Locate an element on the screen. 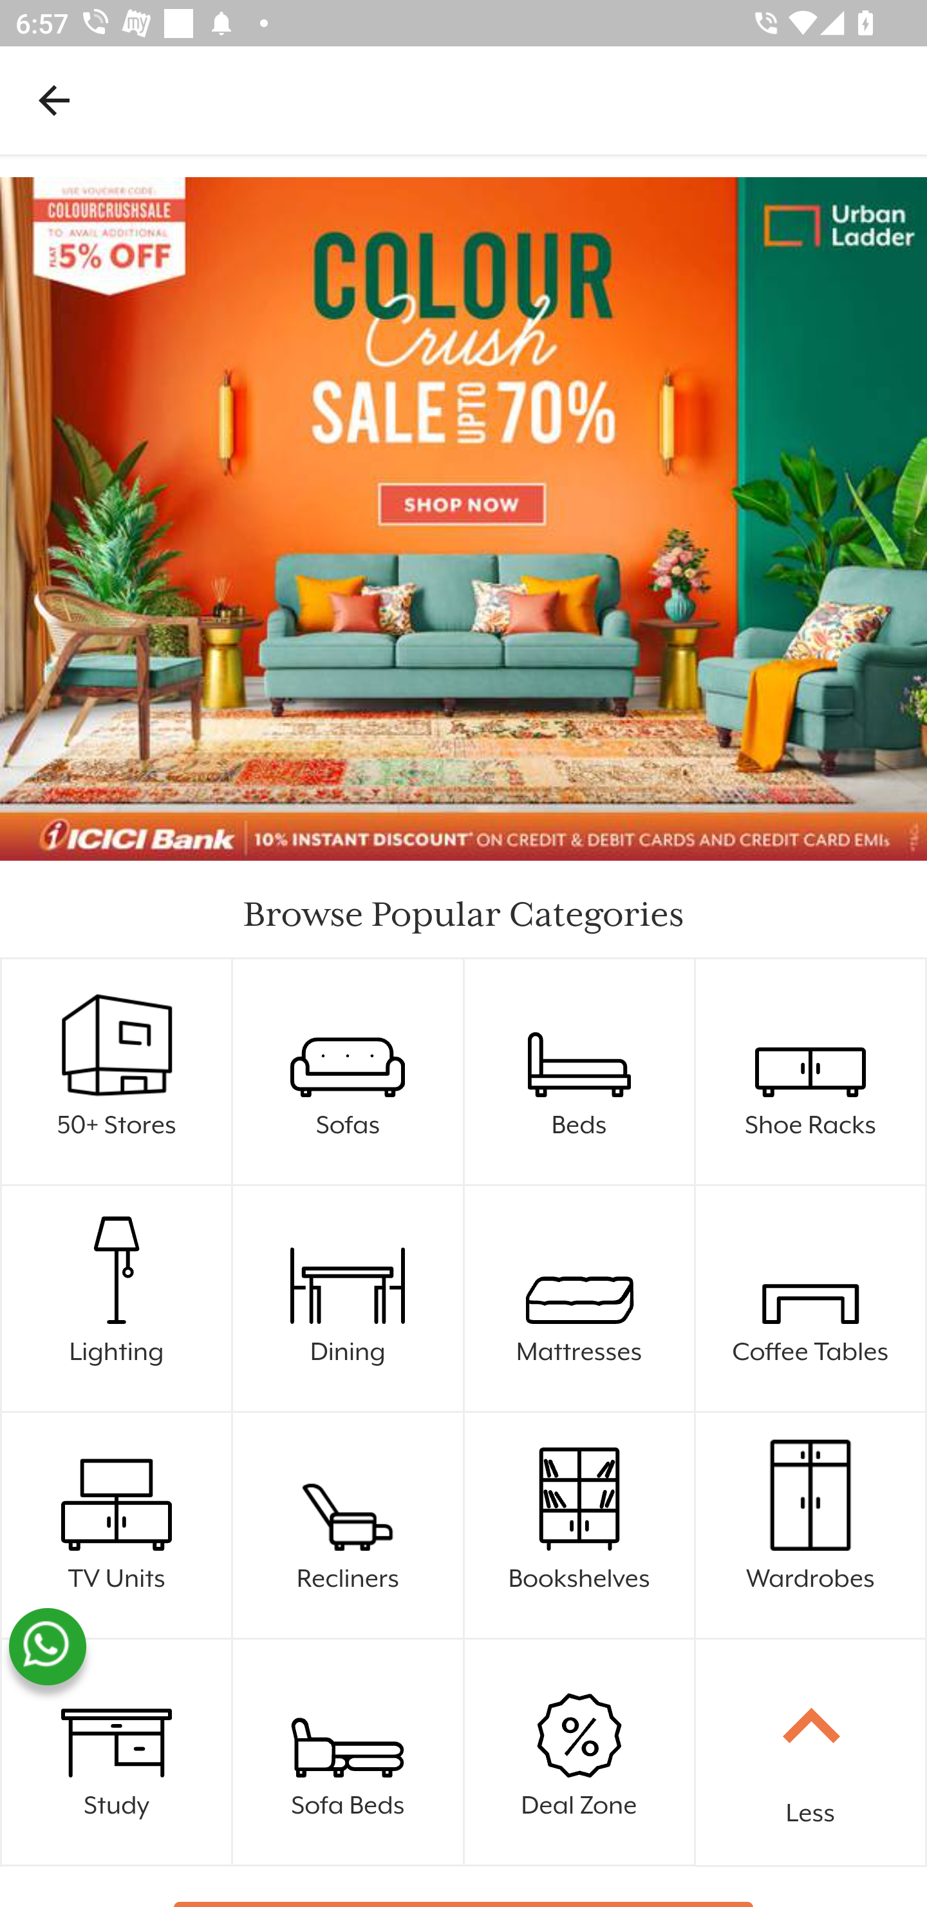 This screenshot has width=927, height=1907. Coffee Tables is located at coordinates (811, 1299).